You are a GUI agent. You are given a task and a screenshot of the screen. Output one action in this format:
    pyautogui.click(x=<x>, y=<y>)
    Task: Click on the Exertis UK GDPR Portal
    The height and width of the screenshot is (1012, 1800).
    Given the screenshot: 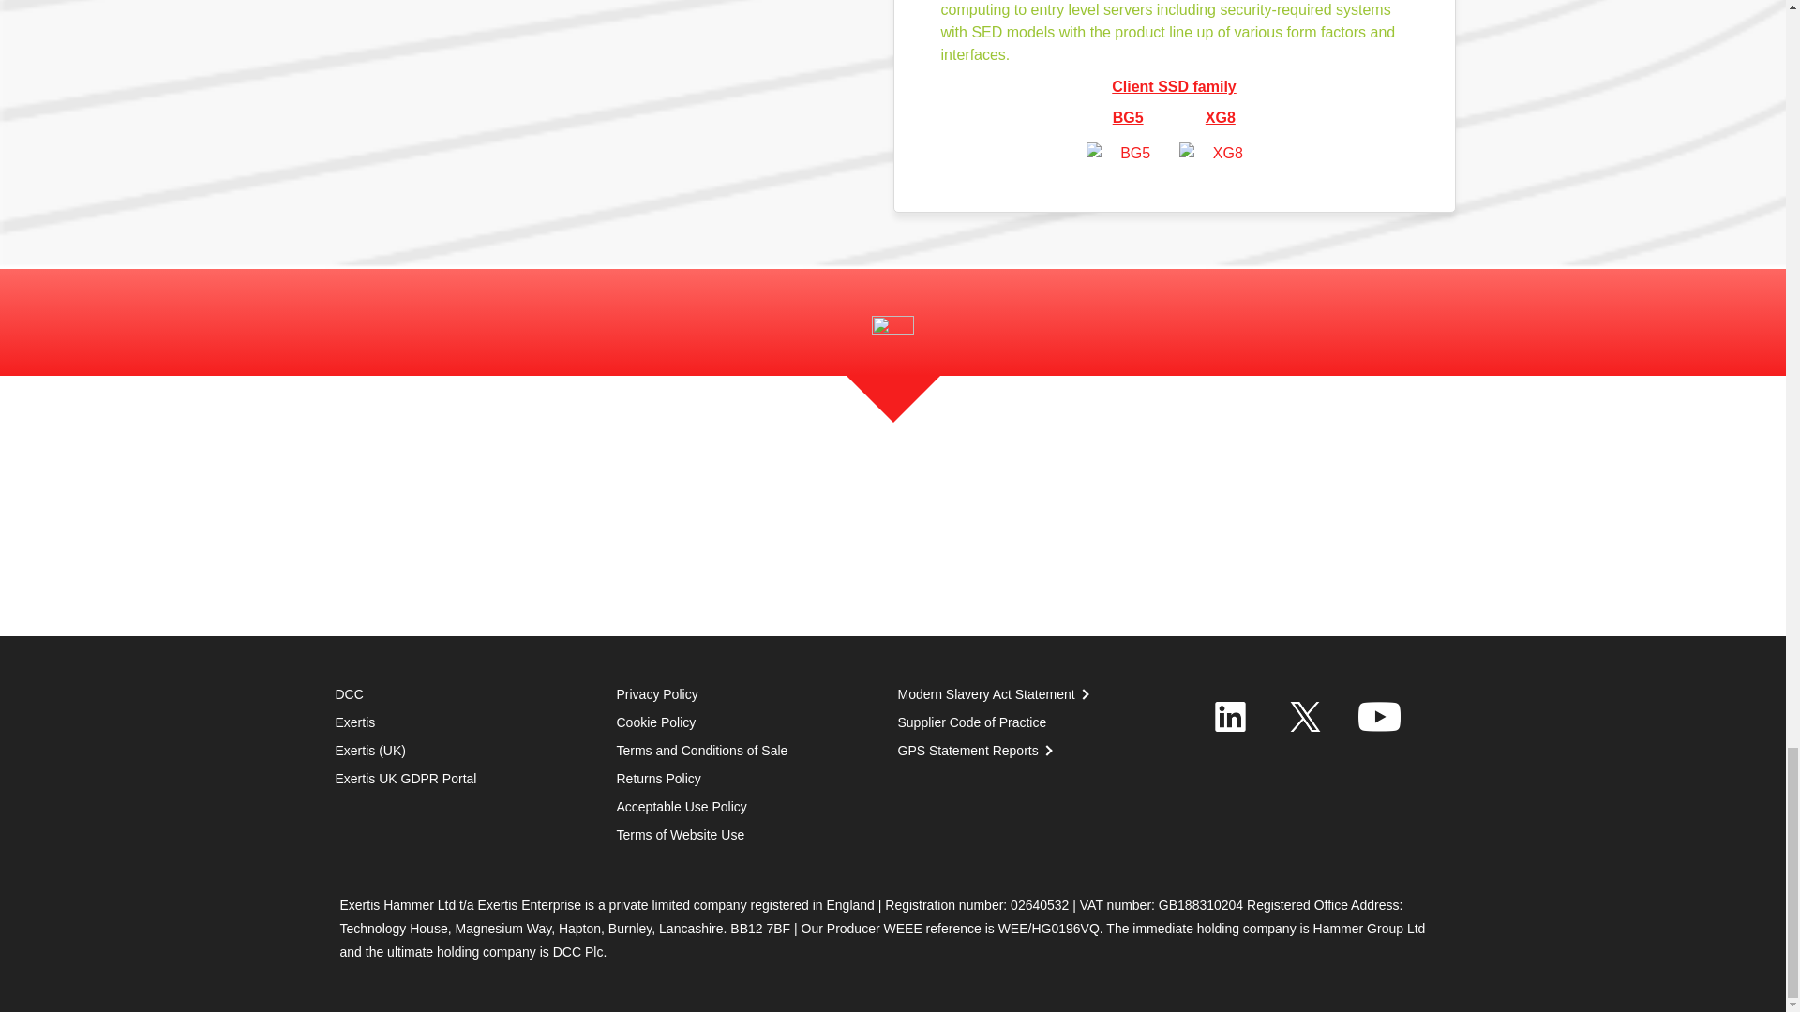 What is the action you would take?
    pyautogui.click(x=405, y=778)
    